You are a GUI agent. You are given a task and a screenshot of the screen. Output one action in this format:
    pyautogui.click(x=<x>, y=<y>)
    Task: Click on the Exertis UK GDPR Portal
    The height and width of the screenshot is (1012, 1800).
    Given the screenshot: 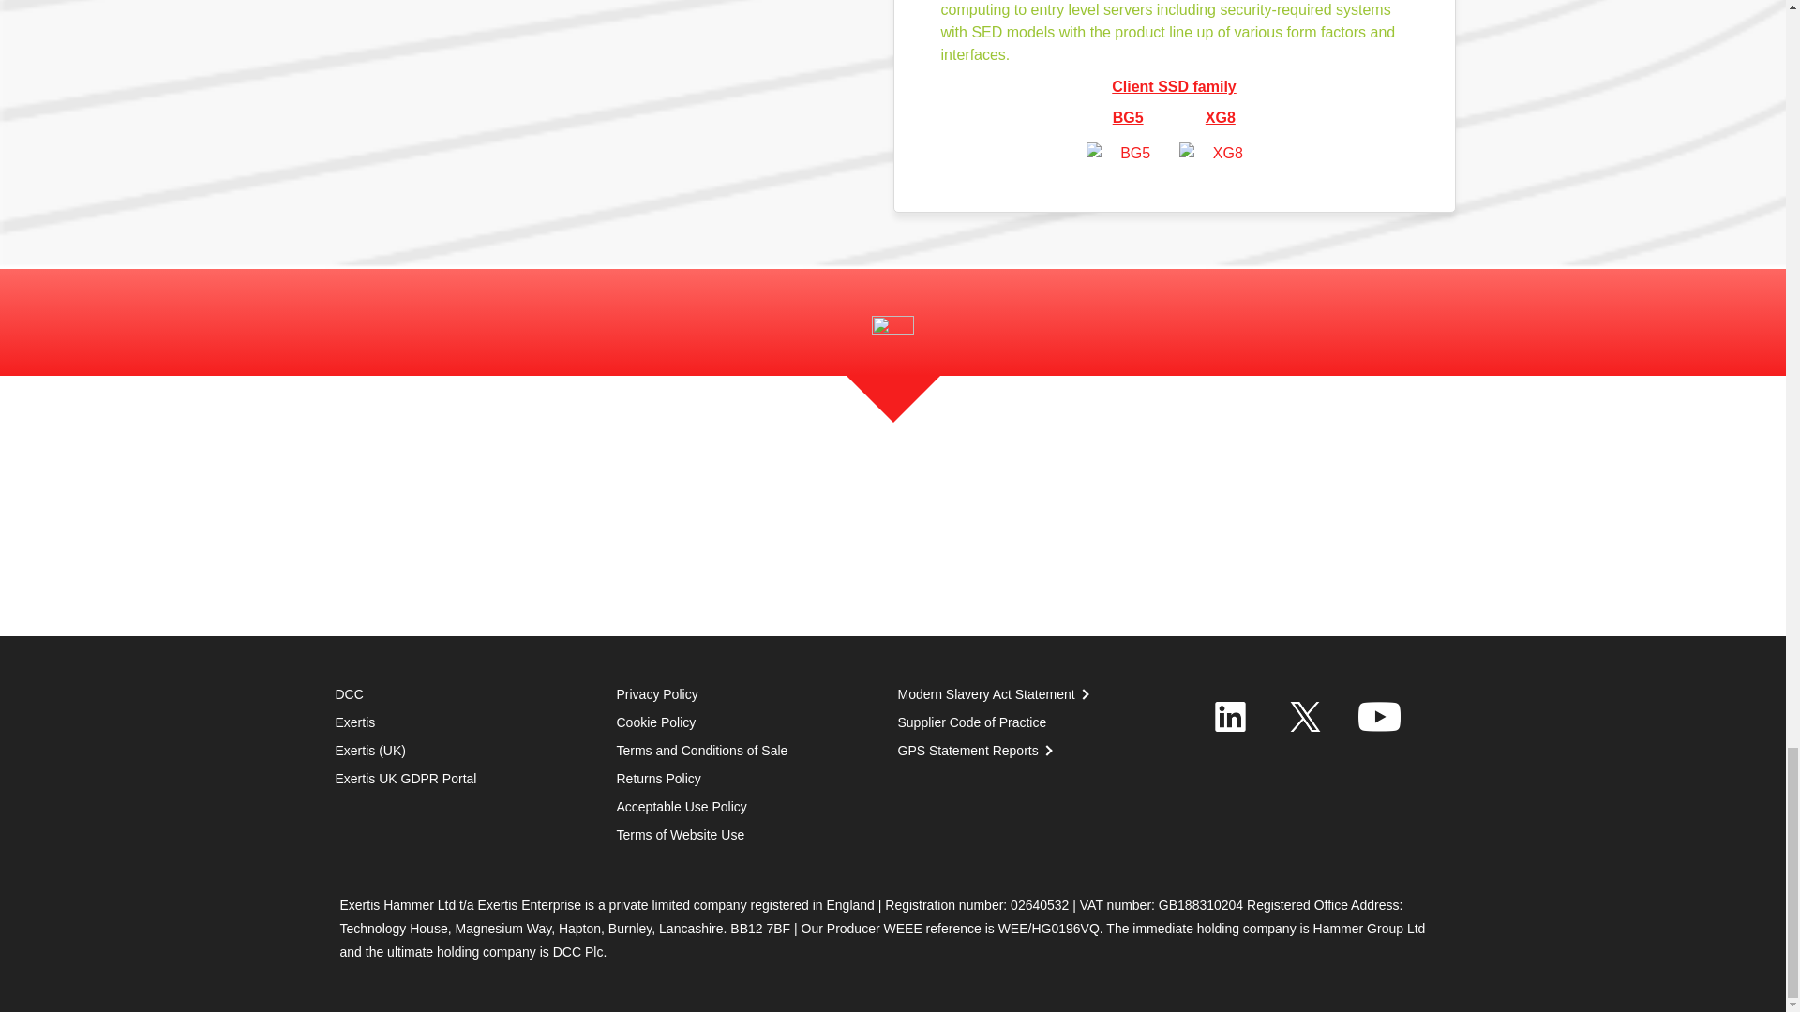 What is the action you would take?
    pyautogui.click(x=405, y=778)
    